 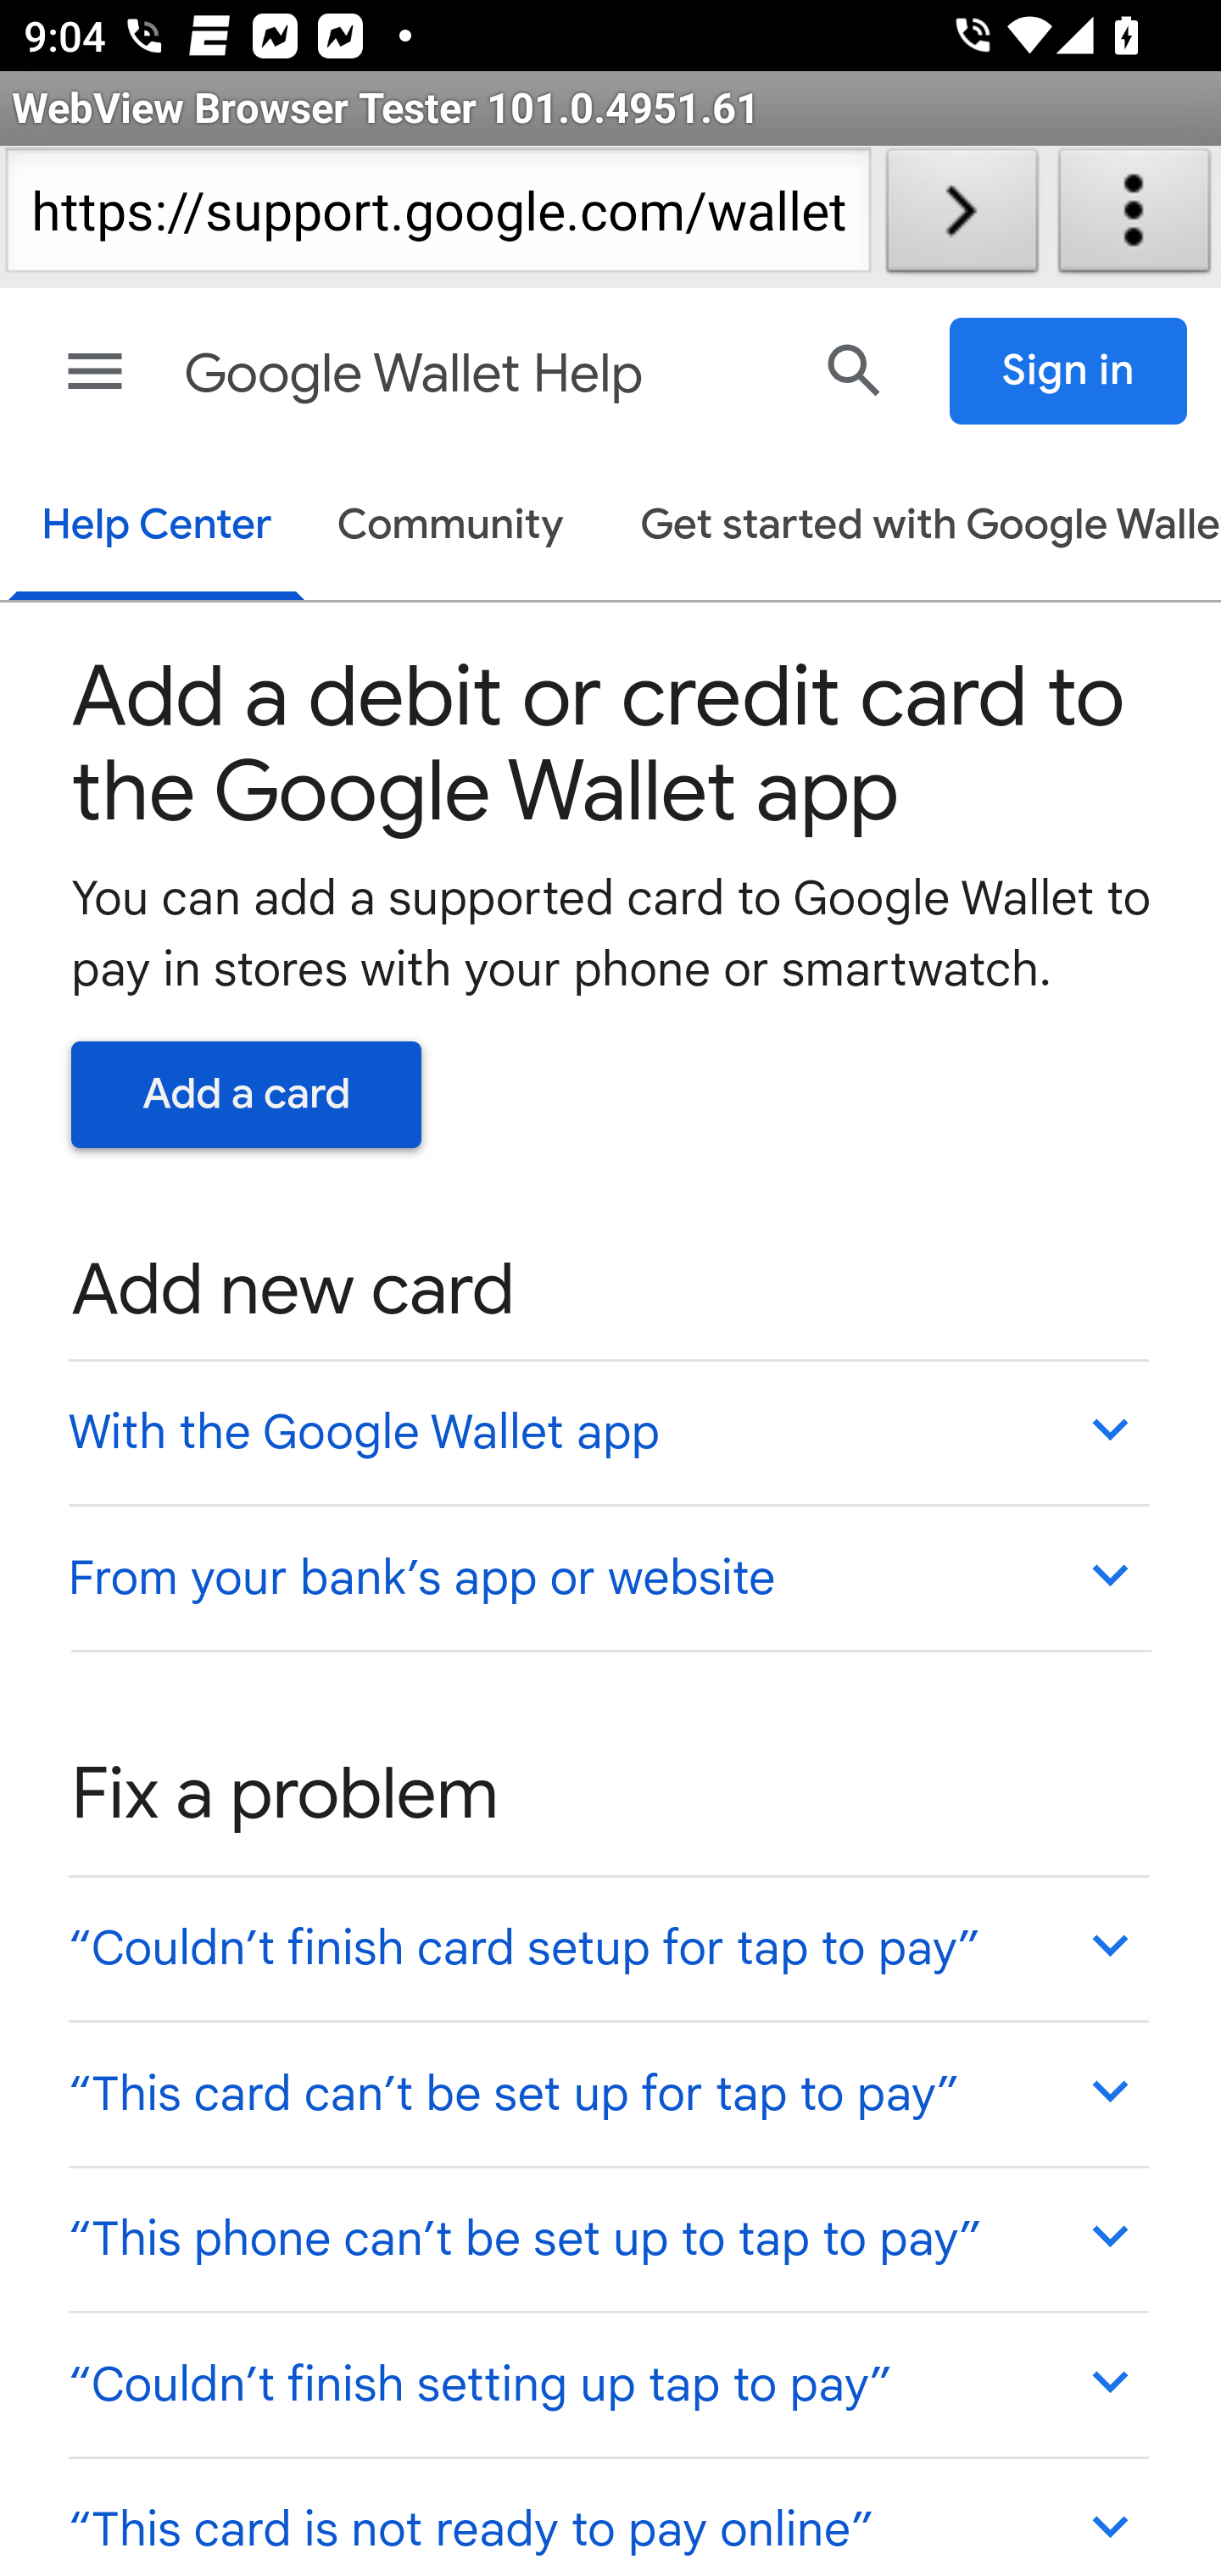 What do you see at coordinates (855, 370) in the screenshot?
I see `Search Help Center` at bounding box center [855, 370].